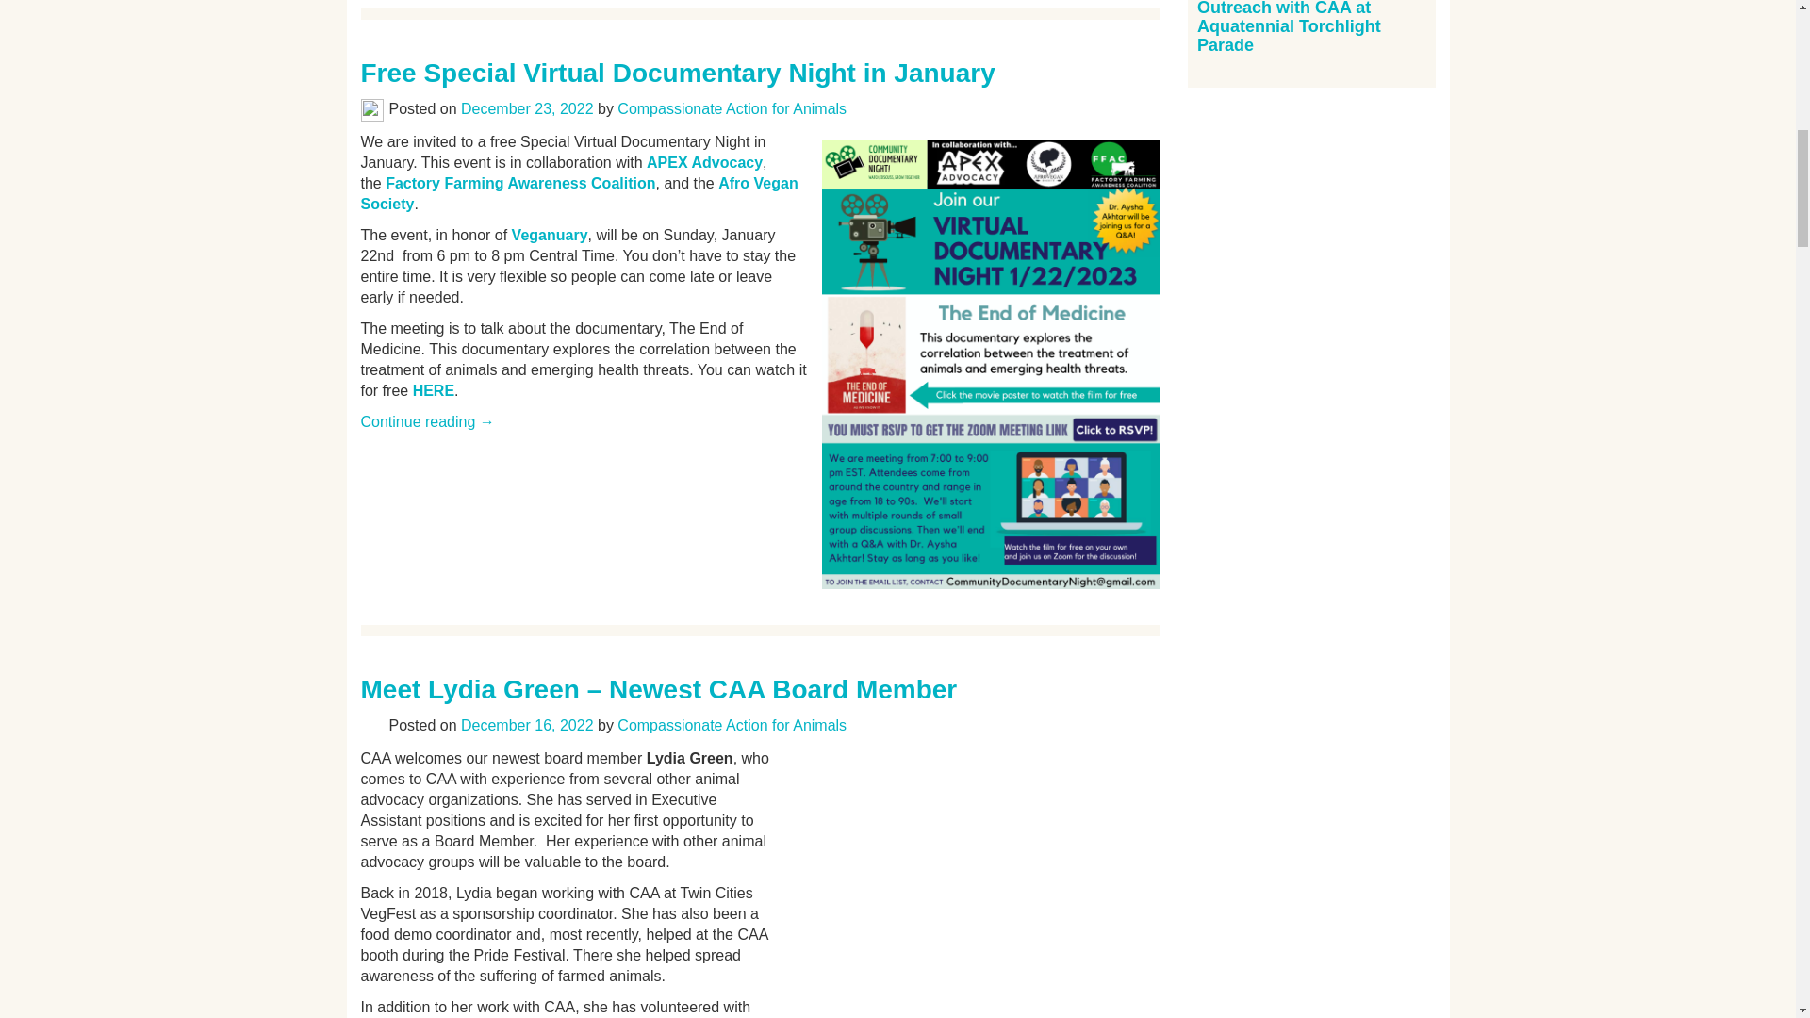  Describe the element at coordinates (677, 72) in the screenshot. I see `Free Special Virtual Documentary Night in January` at that location.